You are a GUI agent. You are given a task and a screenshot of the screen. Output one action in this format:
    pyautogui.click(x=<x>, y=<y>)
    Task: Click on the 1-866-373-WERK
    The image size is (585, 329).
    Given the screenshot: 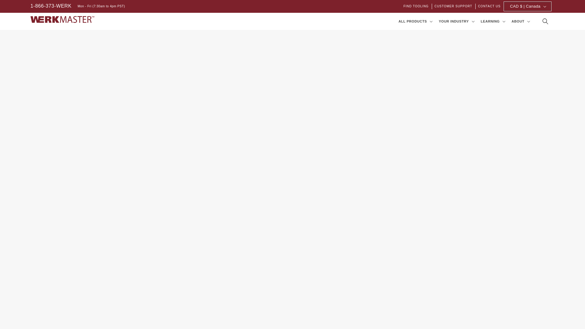 What is the action you would take?
    pyautogui.click(x=51, y=6)
    